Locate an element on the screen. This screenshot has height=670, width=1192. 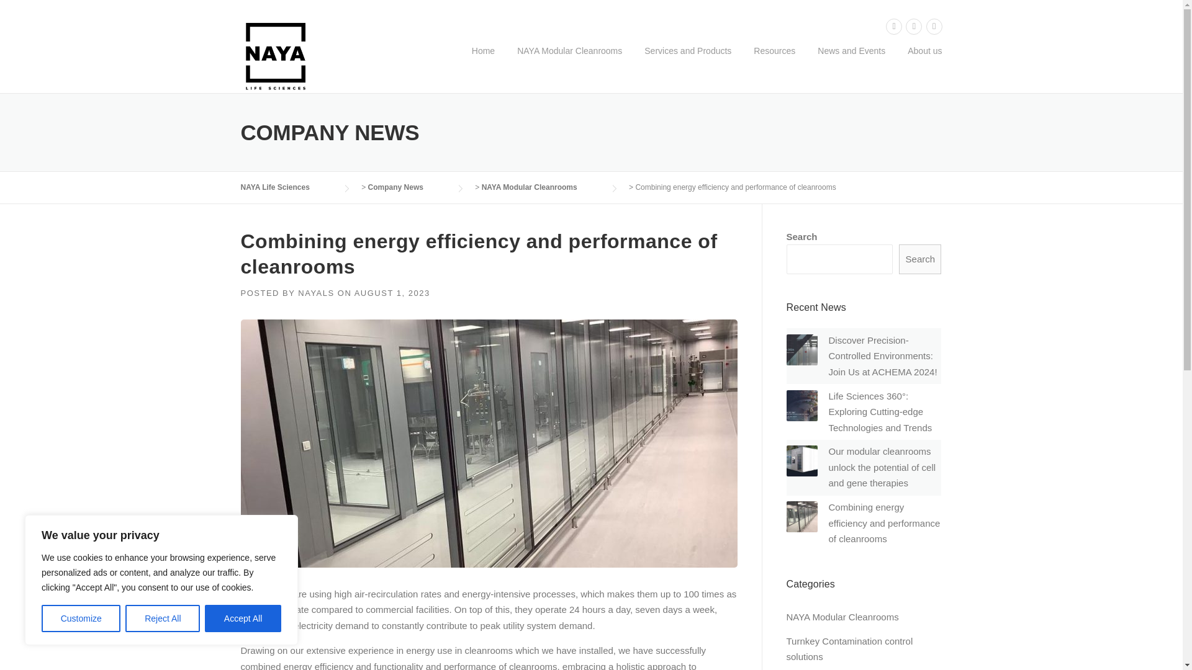
Go to NAYA Life Sciences. is located at coordinates (287, 187).